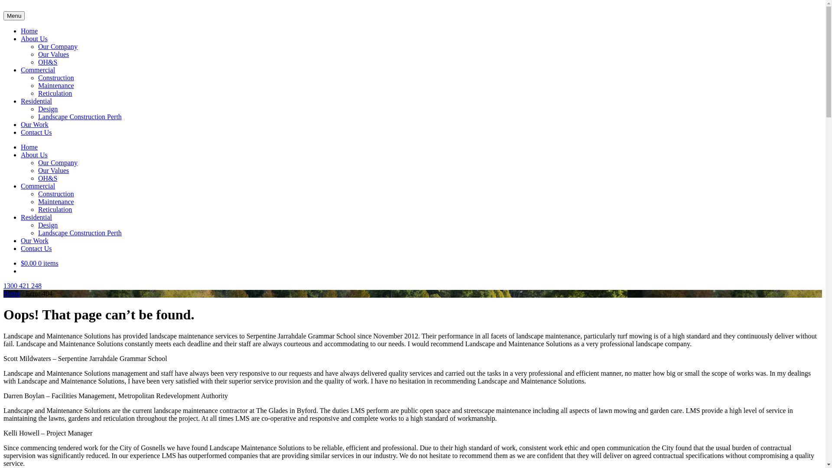 Image resolution: width=832 pixels, height=468 pixels. I want to click on Our Values, so click(54, 55).